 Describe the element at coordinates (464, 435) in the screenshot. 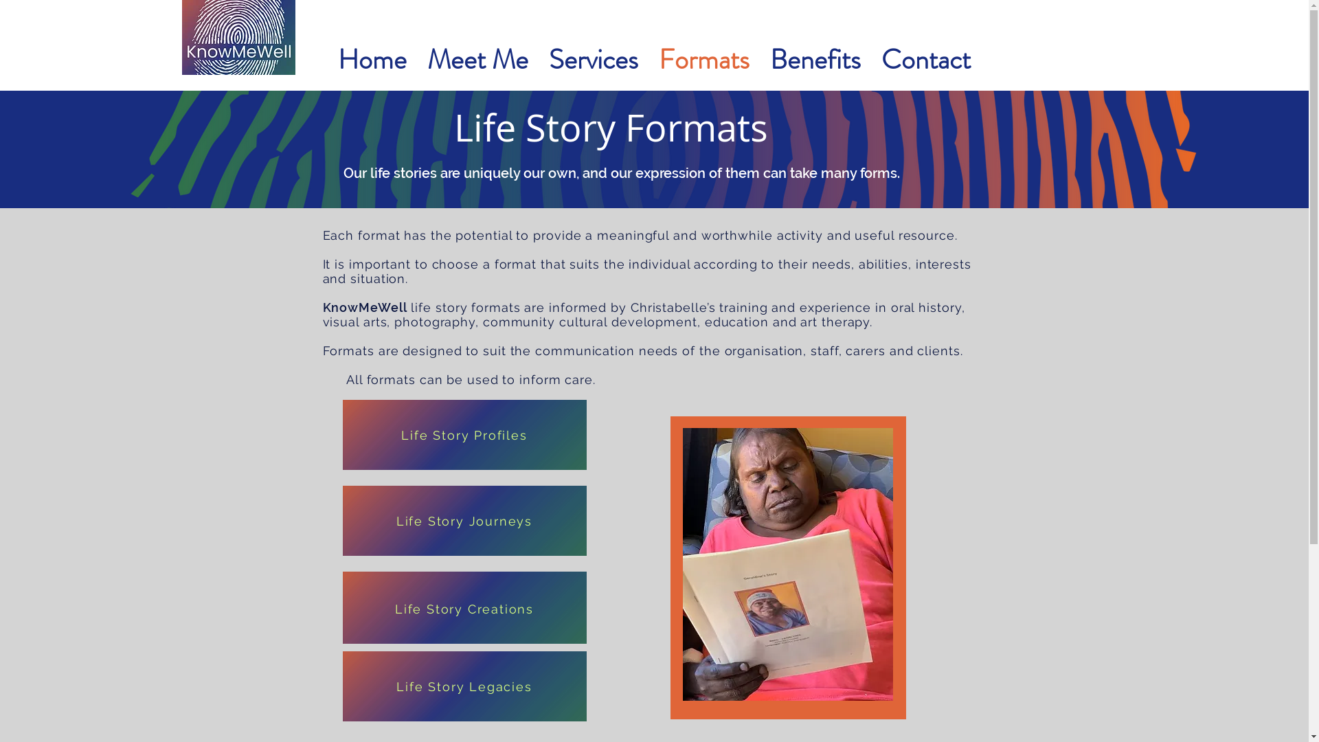

I see `Life Story Profiles` at that location.